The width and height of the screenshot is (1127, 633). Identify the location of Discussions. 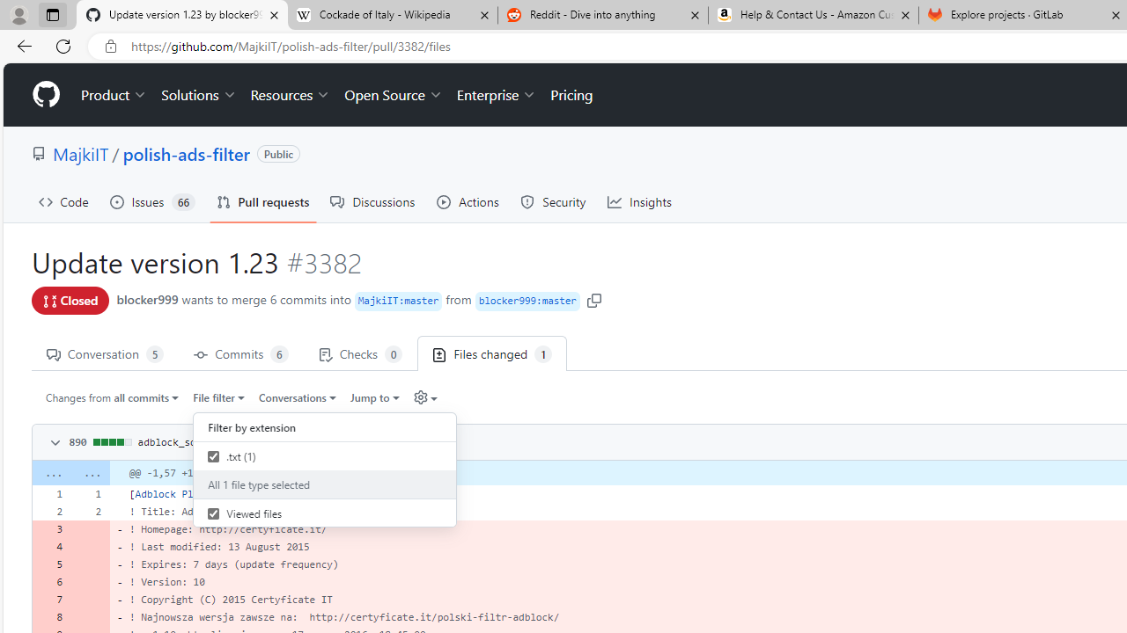
(373, 202).